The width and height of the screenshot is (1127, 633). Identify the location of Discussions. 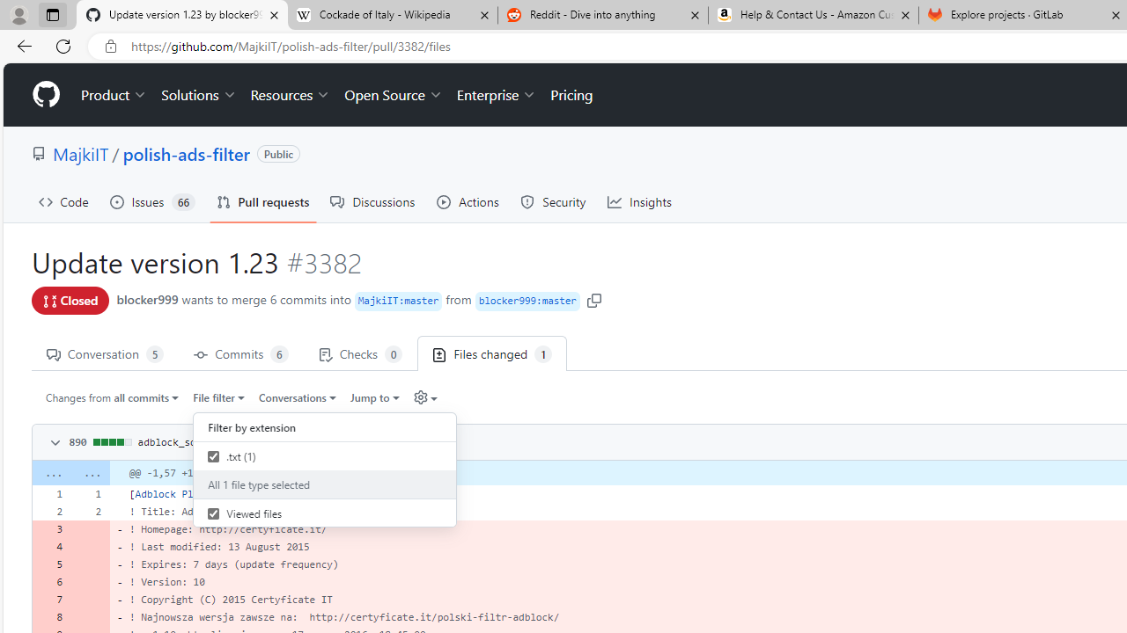
(373, 202).